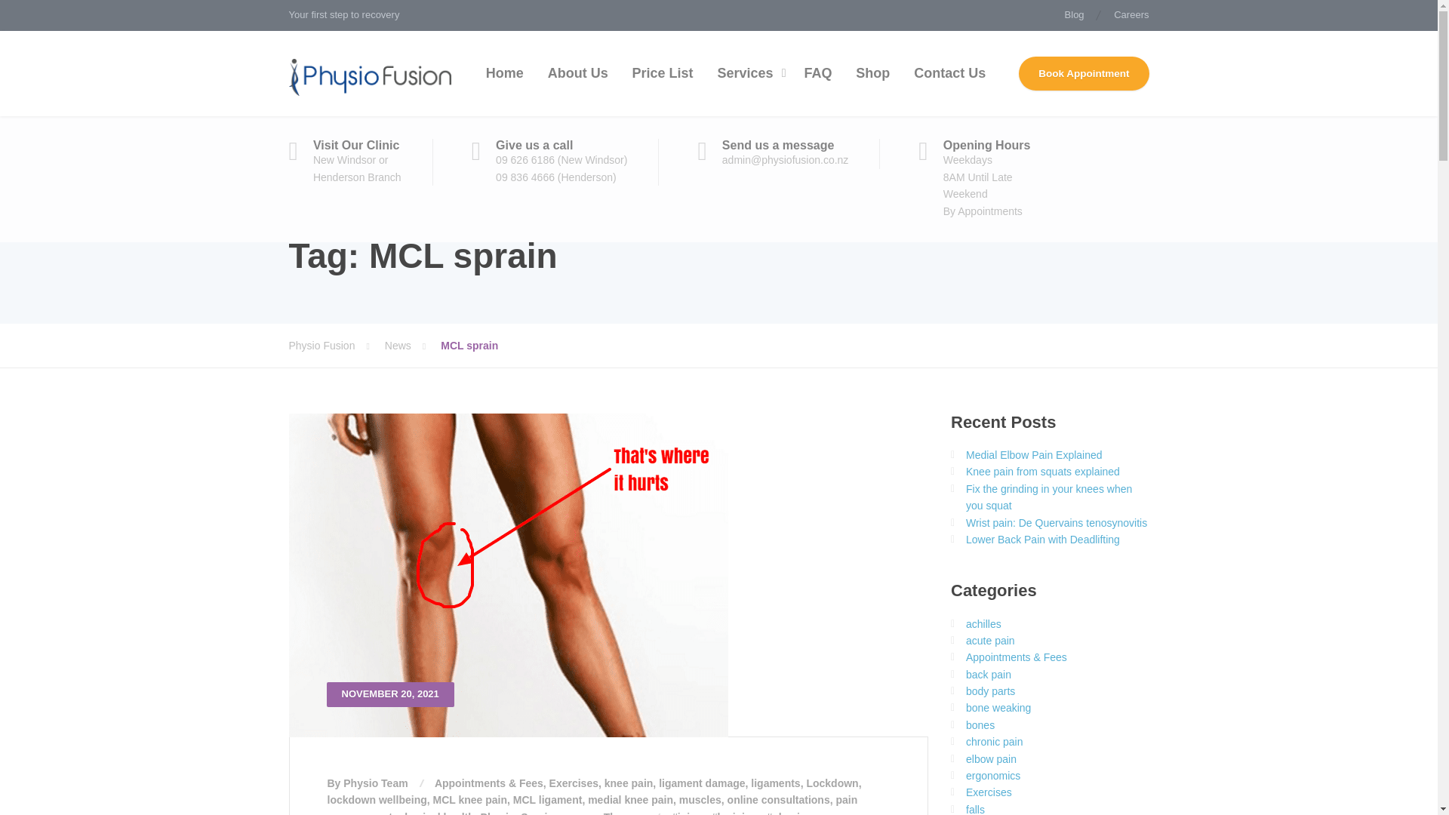 The height and width of the screenshot is (815, 1449). I want to click on A job with perfect work life balance!, so click(1124, 15).